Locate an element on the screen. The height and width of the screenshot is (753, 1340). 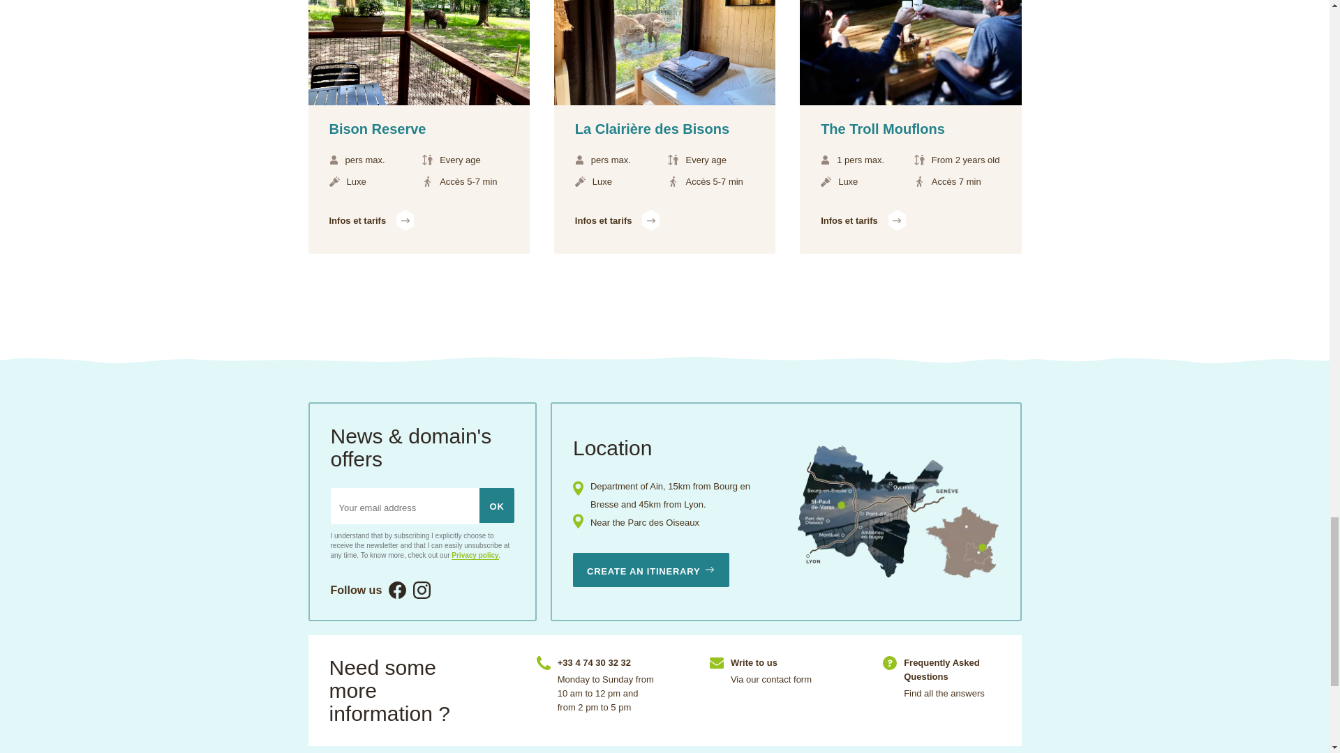
OK is located at coordinates (497, 505).